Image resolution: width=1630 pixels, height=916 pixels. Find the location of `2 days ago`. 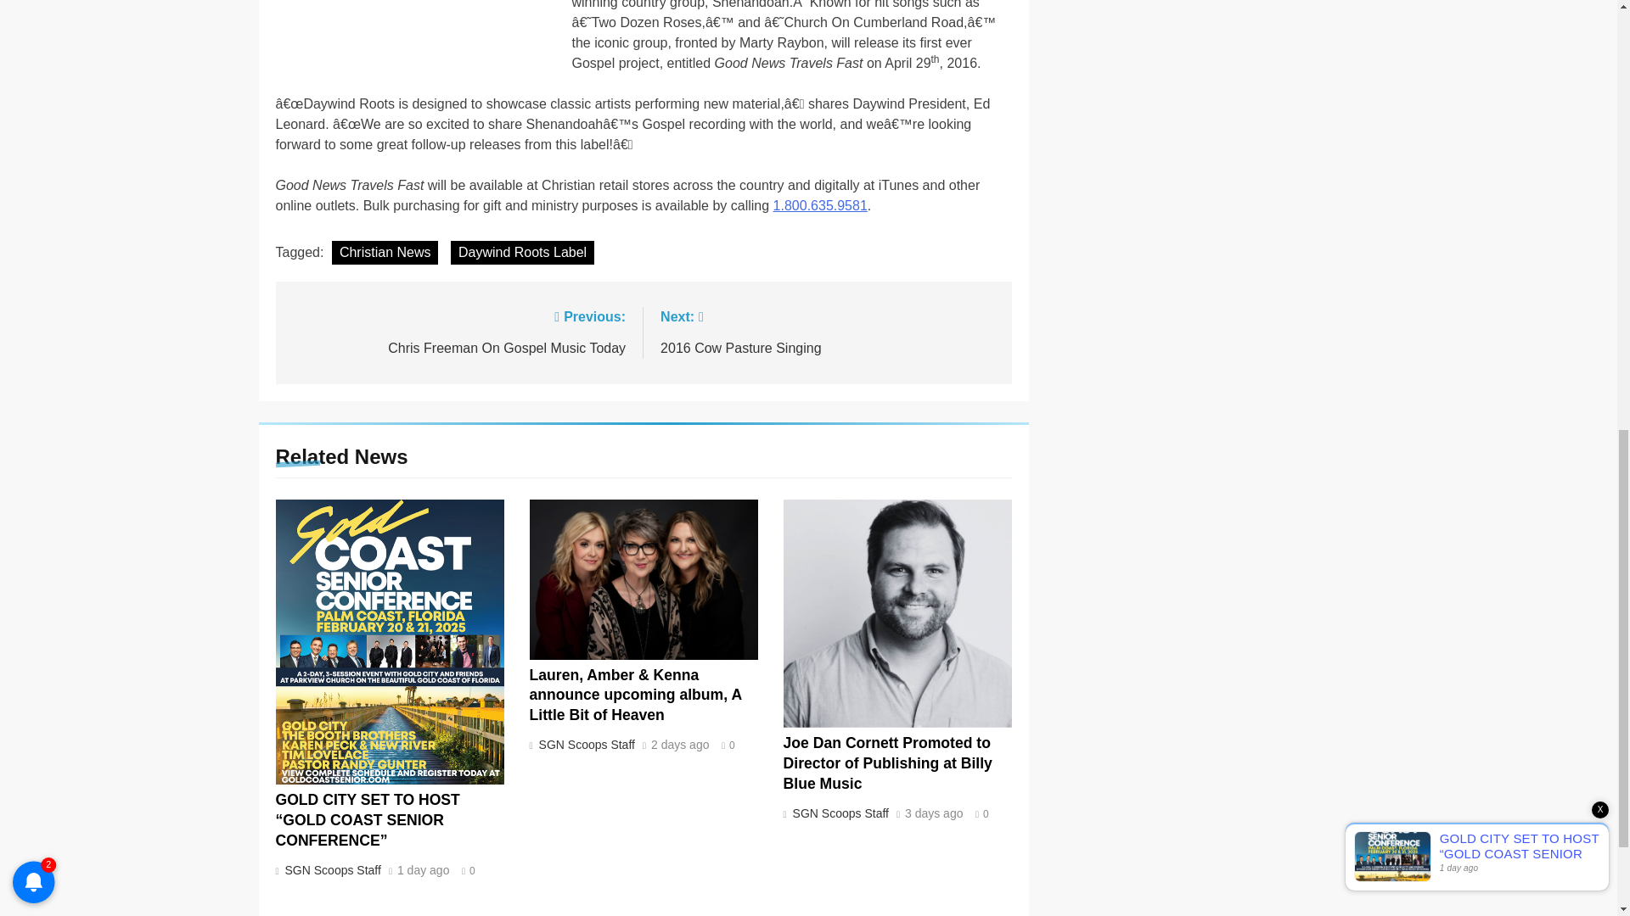

2 days ago is located at coordinates (679, 745).